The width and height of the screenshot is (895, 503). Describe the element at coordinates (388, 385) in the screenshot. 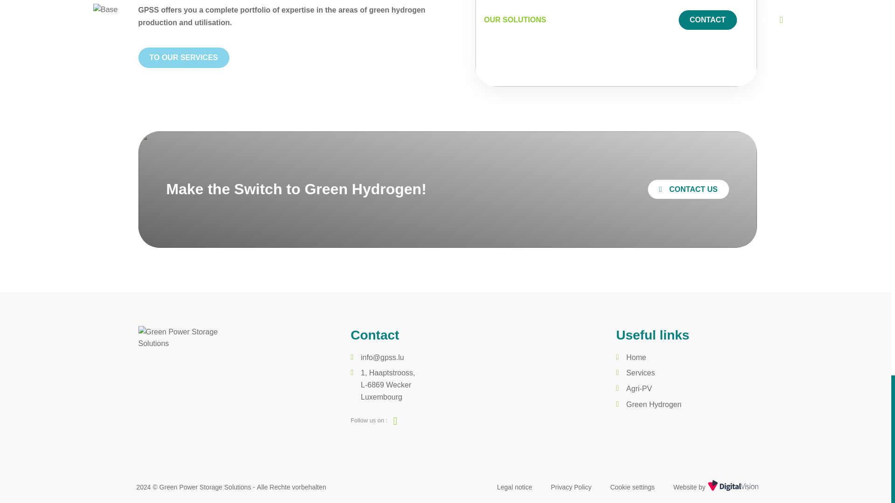

I see `TO OUR SERVICES` at that location.